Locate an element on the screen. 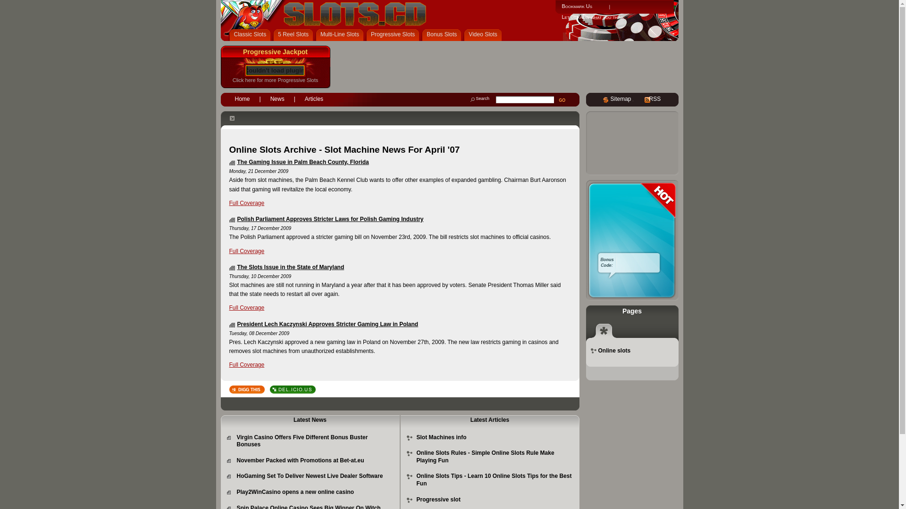 The height and width of the screenshot is (509, 906). Slot Machines info is located at coordinates (441, 437).